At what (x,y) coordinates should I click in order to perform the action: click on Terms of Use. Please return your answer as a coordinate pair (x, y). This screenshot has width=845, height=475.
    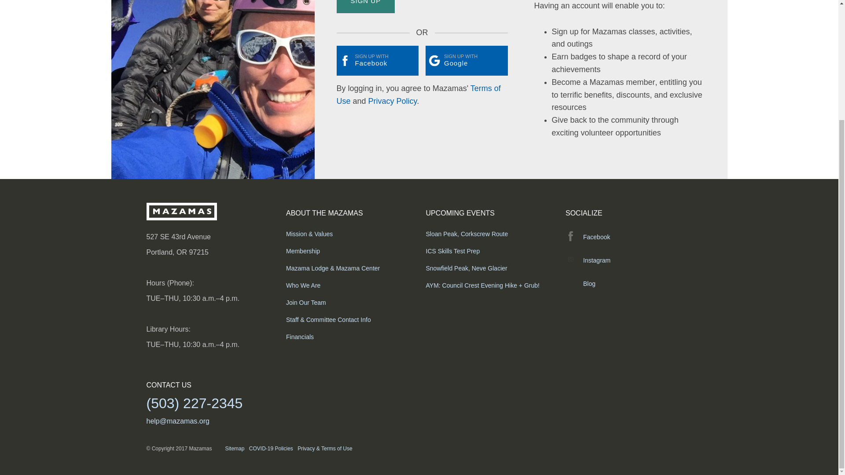
    Looking at the image, I should click on (418, 95).